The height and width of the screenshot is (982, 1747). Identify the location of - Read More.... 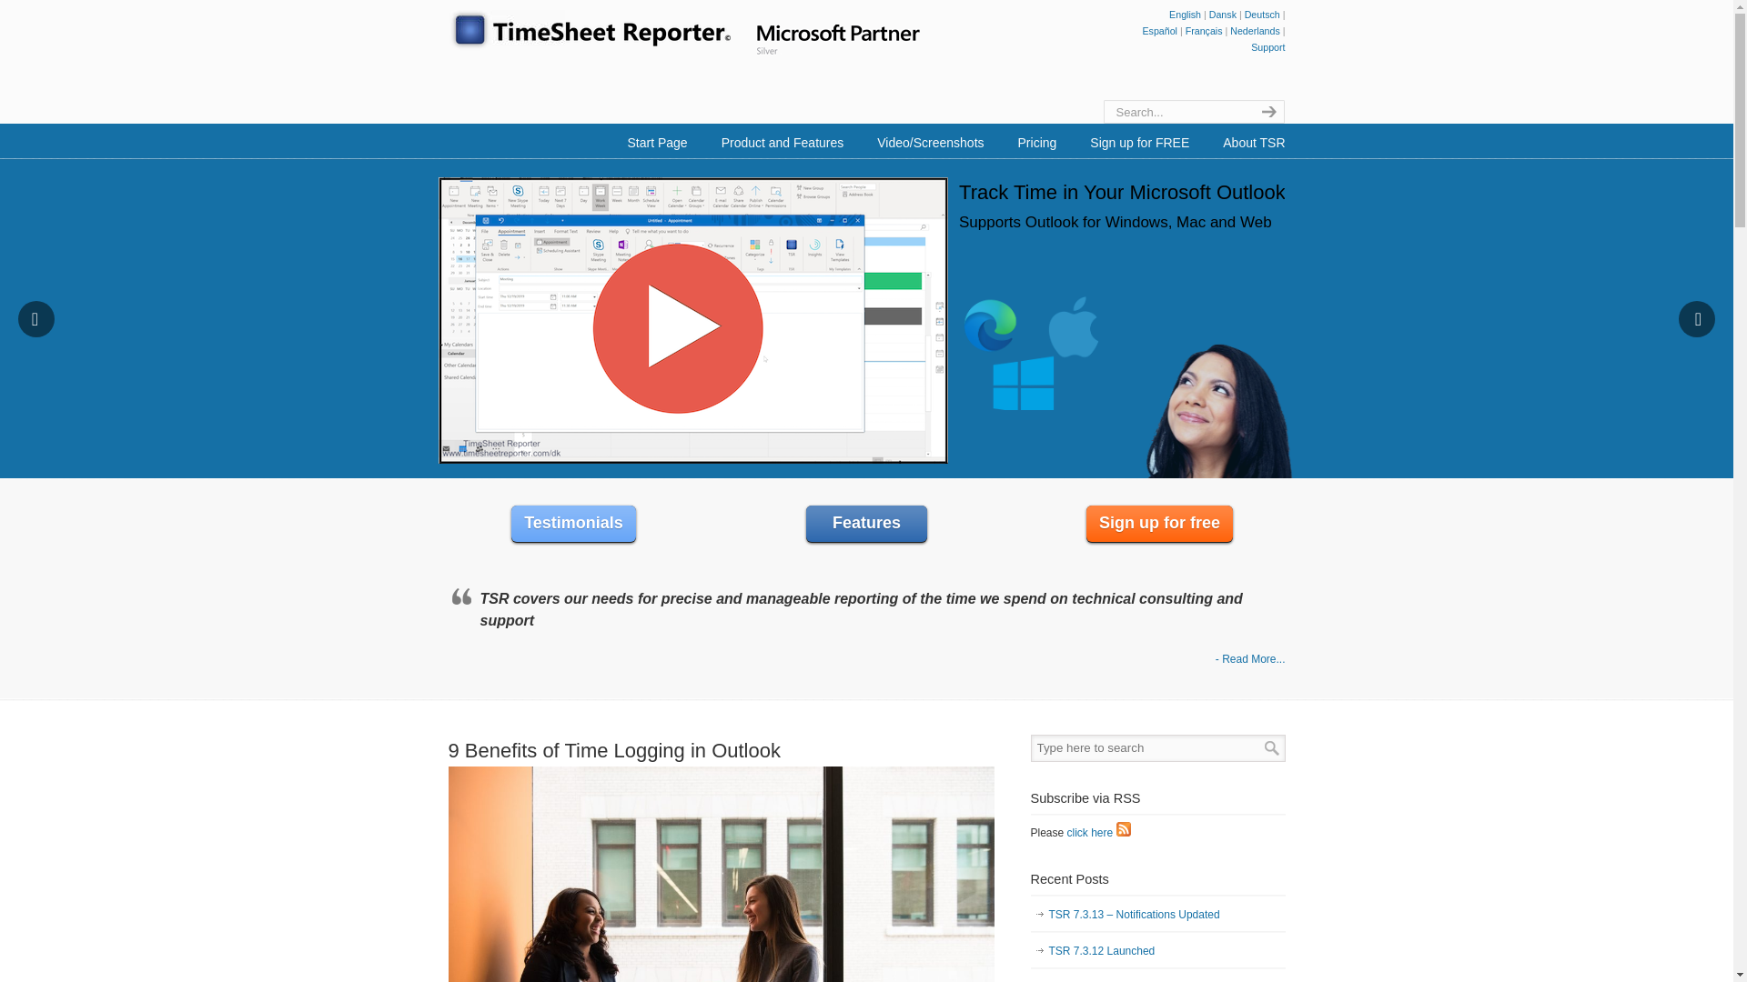
(1250, 659).